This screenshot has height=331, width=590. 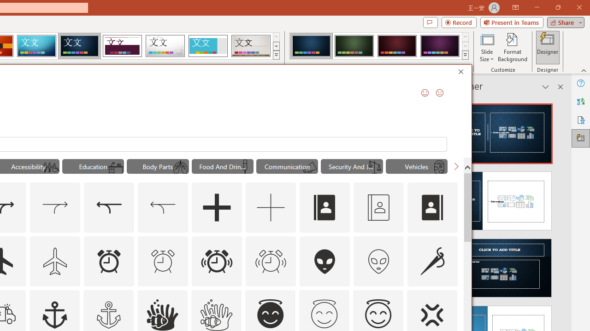 I want to click on Next Search Suggestion, so click(x=456, y=166).